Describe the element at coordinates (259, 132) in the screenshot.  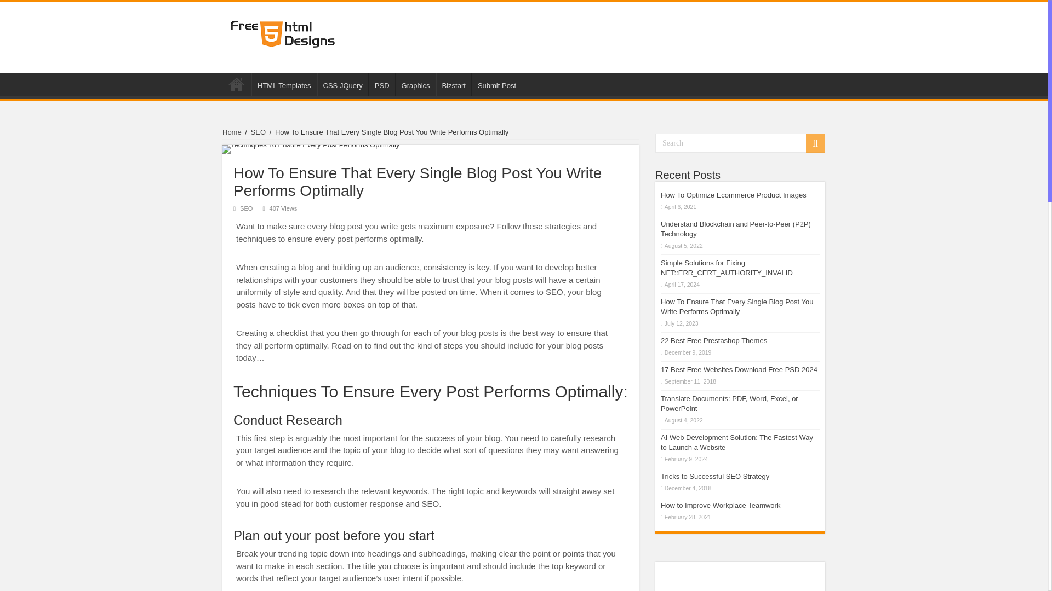
I see `SEO` at that location.